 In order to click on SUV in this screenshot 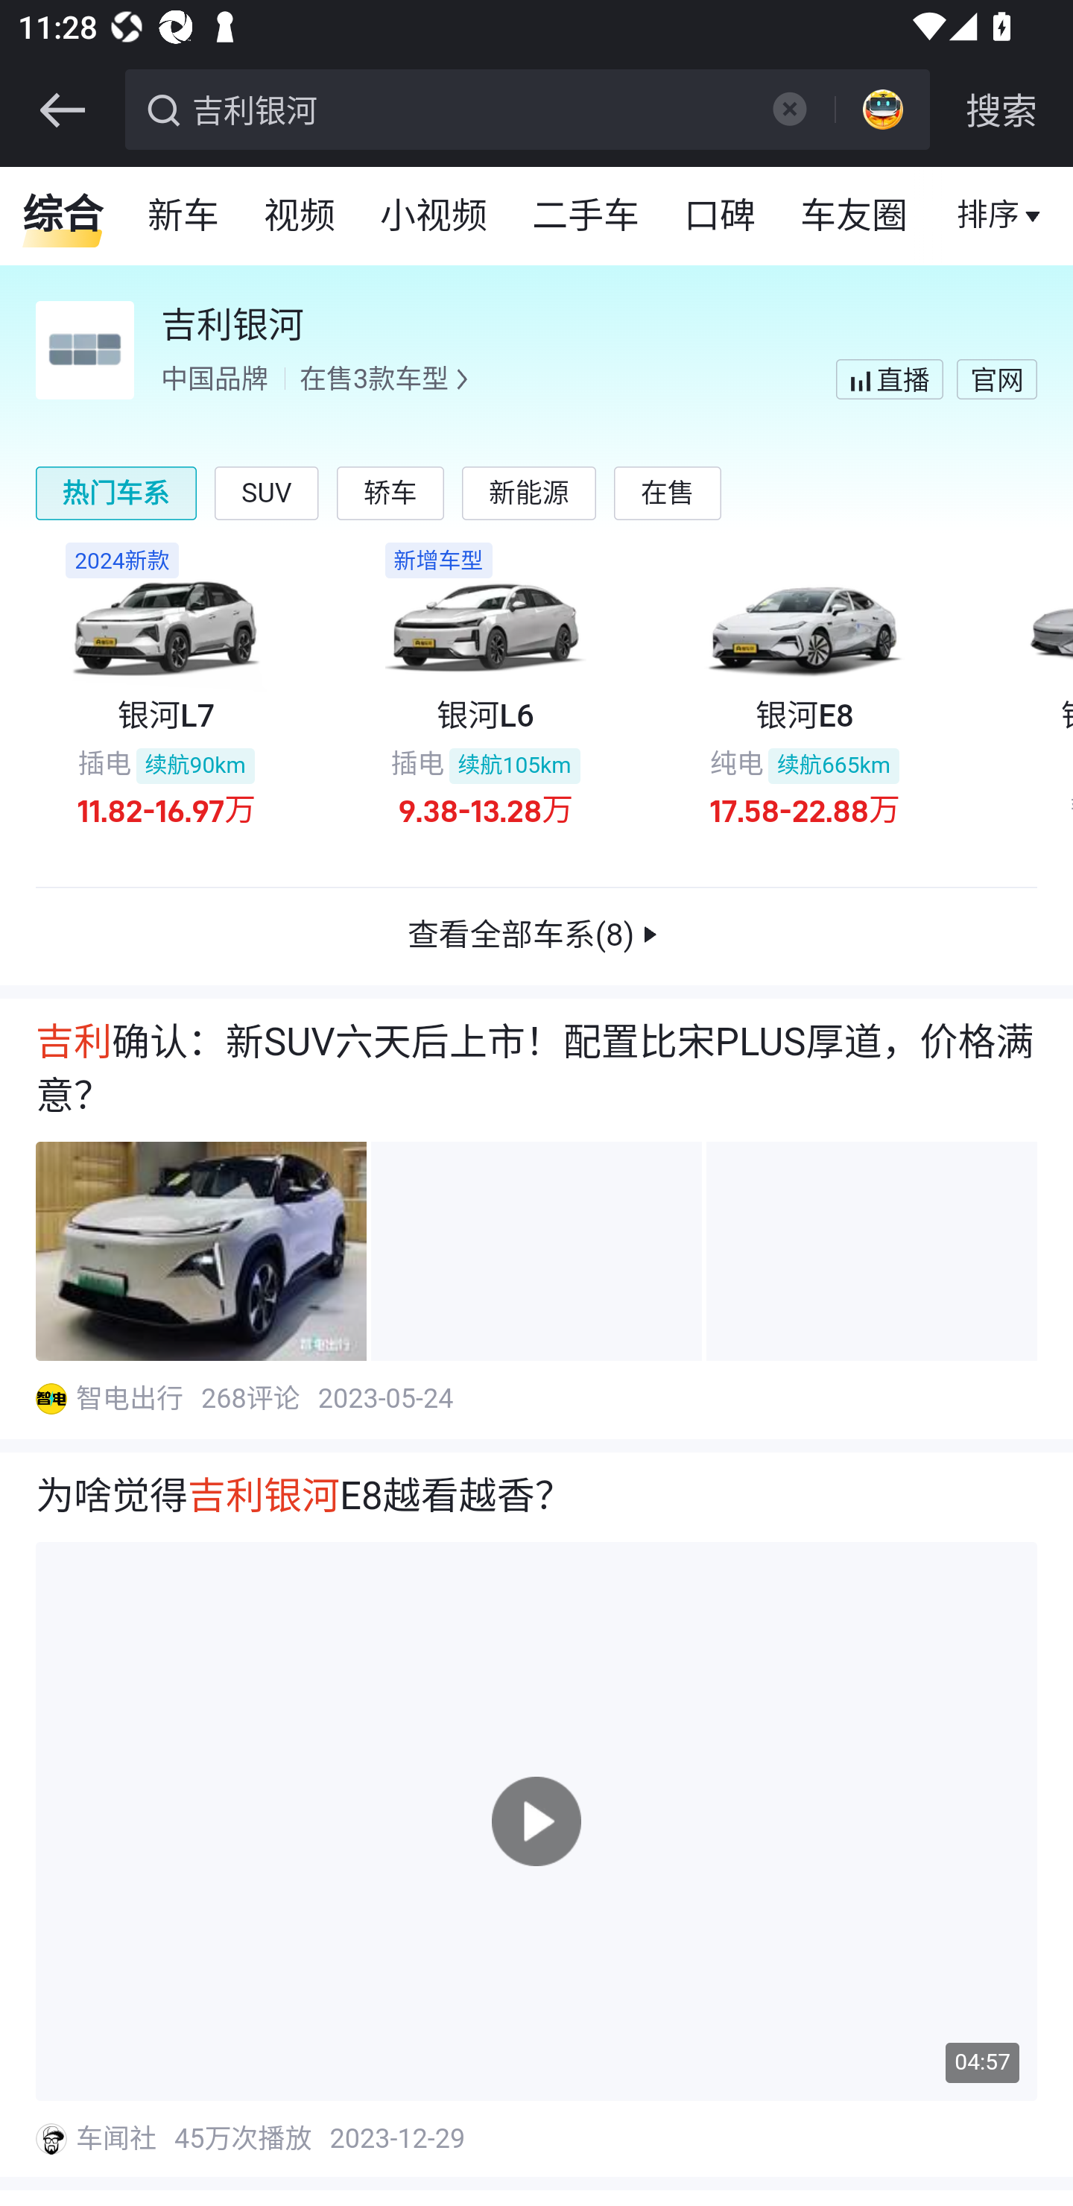, I will do `click(267, 493)`.